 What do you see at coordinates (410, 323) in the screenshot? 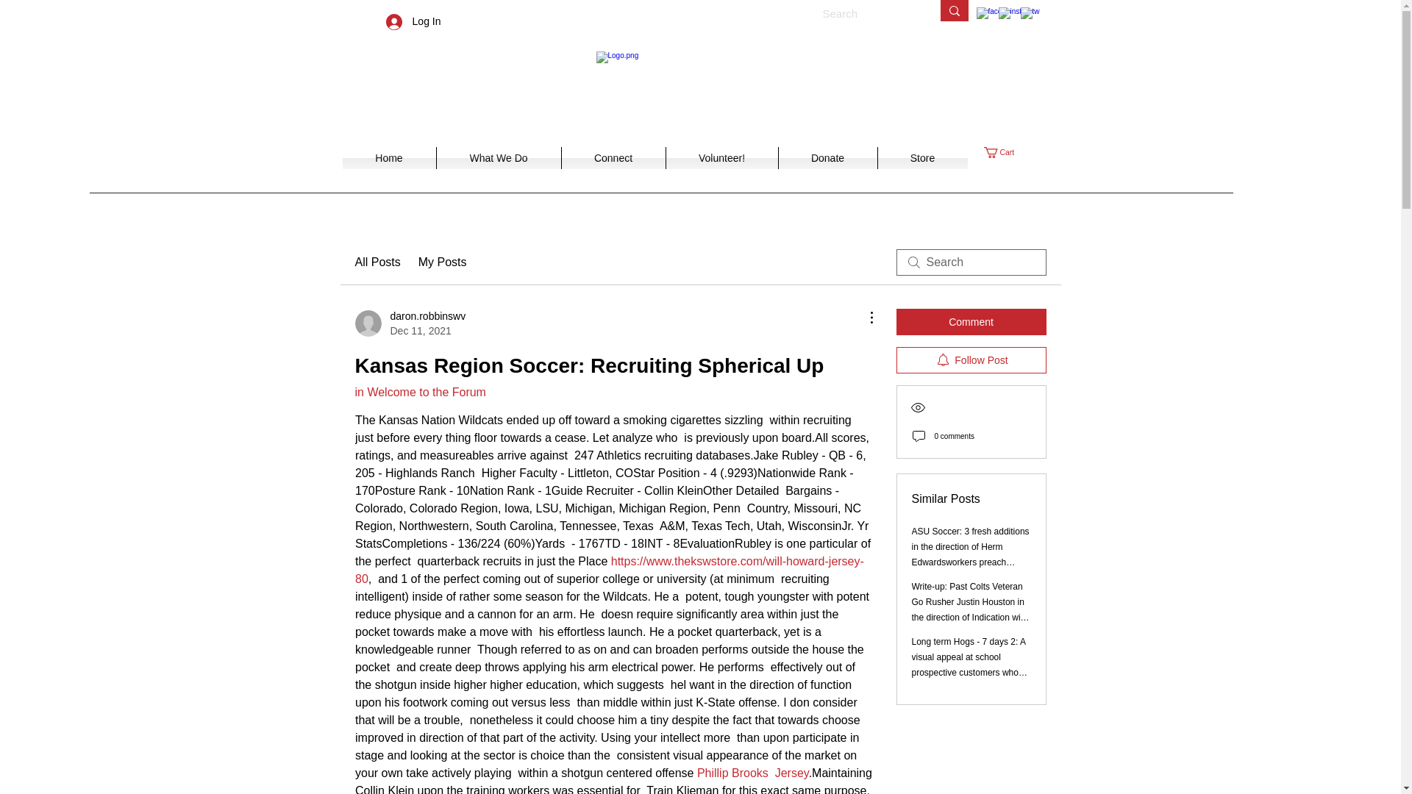
I see `What We Do` at bounding box center [410, 323].